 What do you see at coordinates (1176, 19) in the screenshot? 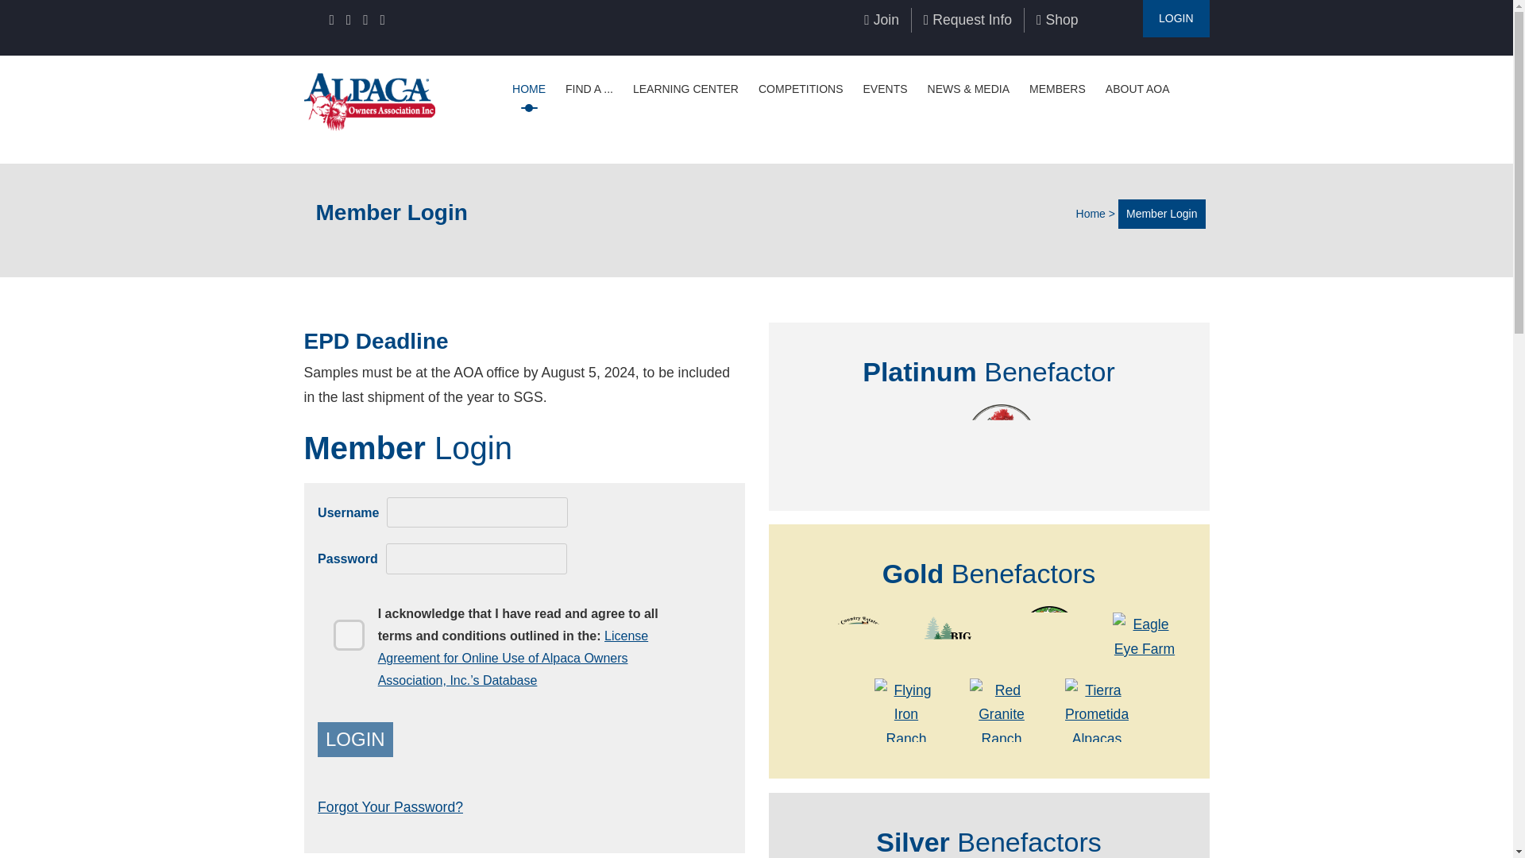
I see `Member Dashboard` at bounding box center [1176, 19].